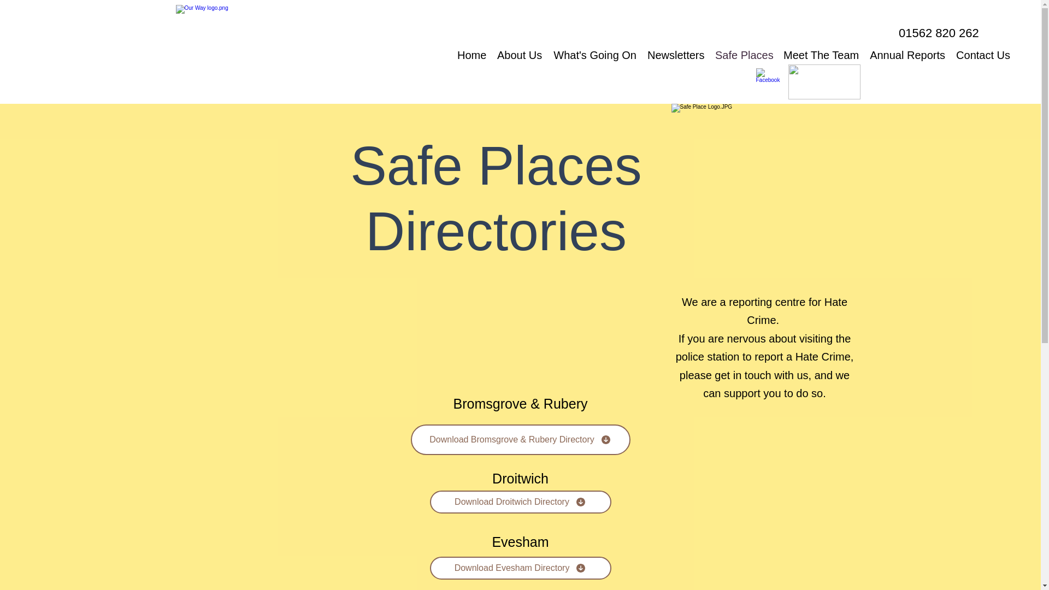 Image resolution: width=1049 pixels, height=590 pixels. I want to click on What's Going On, so click(594, 55).